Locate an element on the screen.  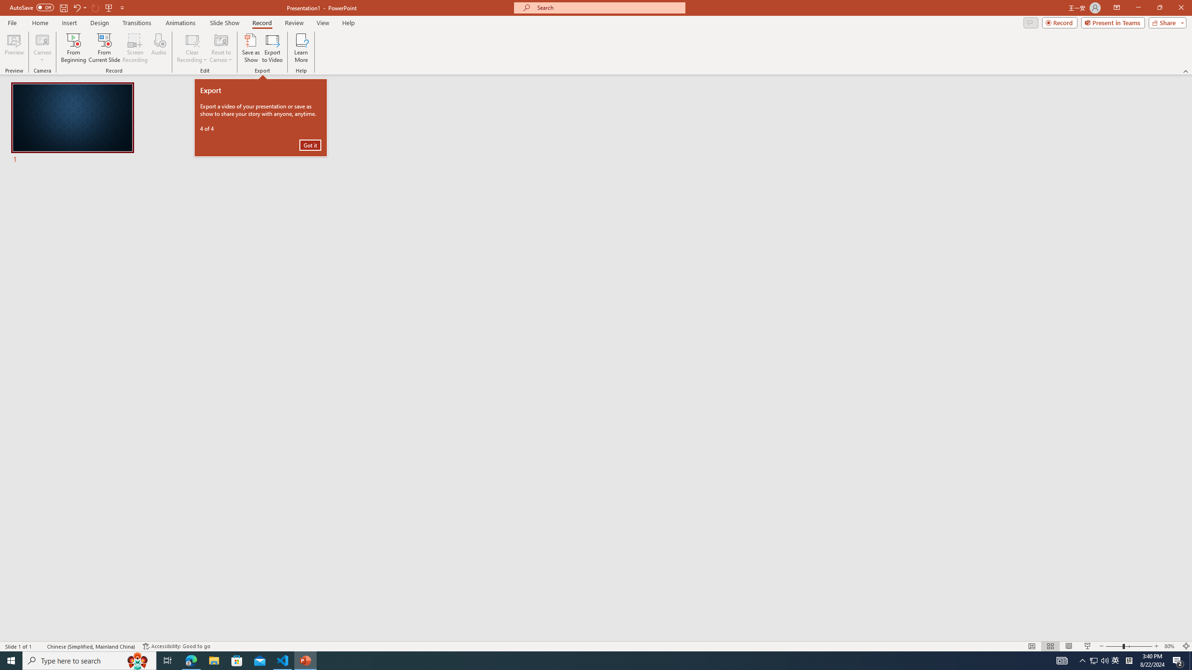
Redo is located at coordinates (96, 7).